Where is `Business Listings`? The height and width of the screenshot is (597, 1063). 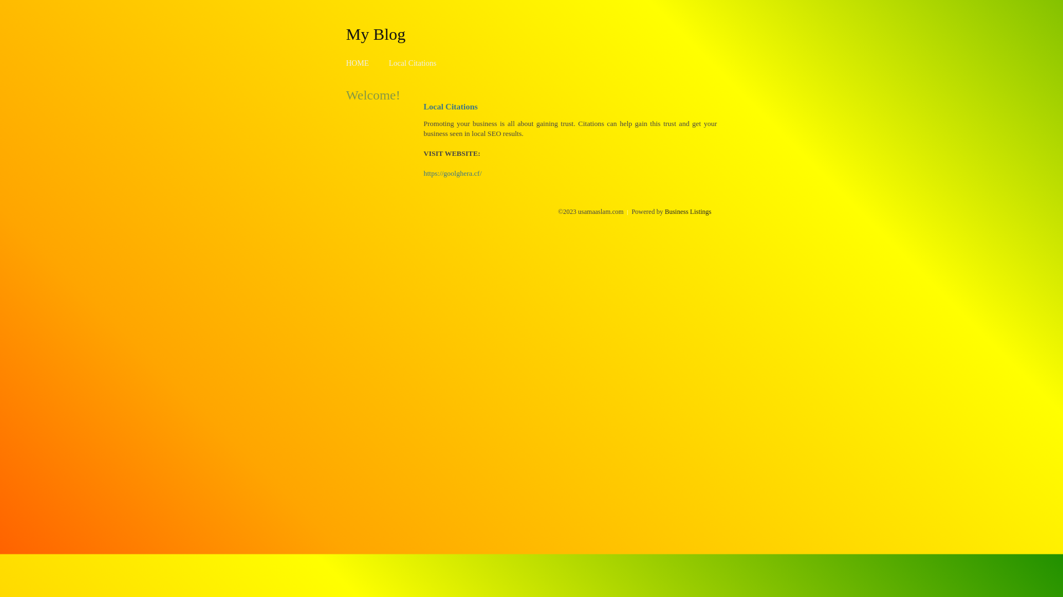
Business Listings is located at coordinates (688, 212).